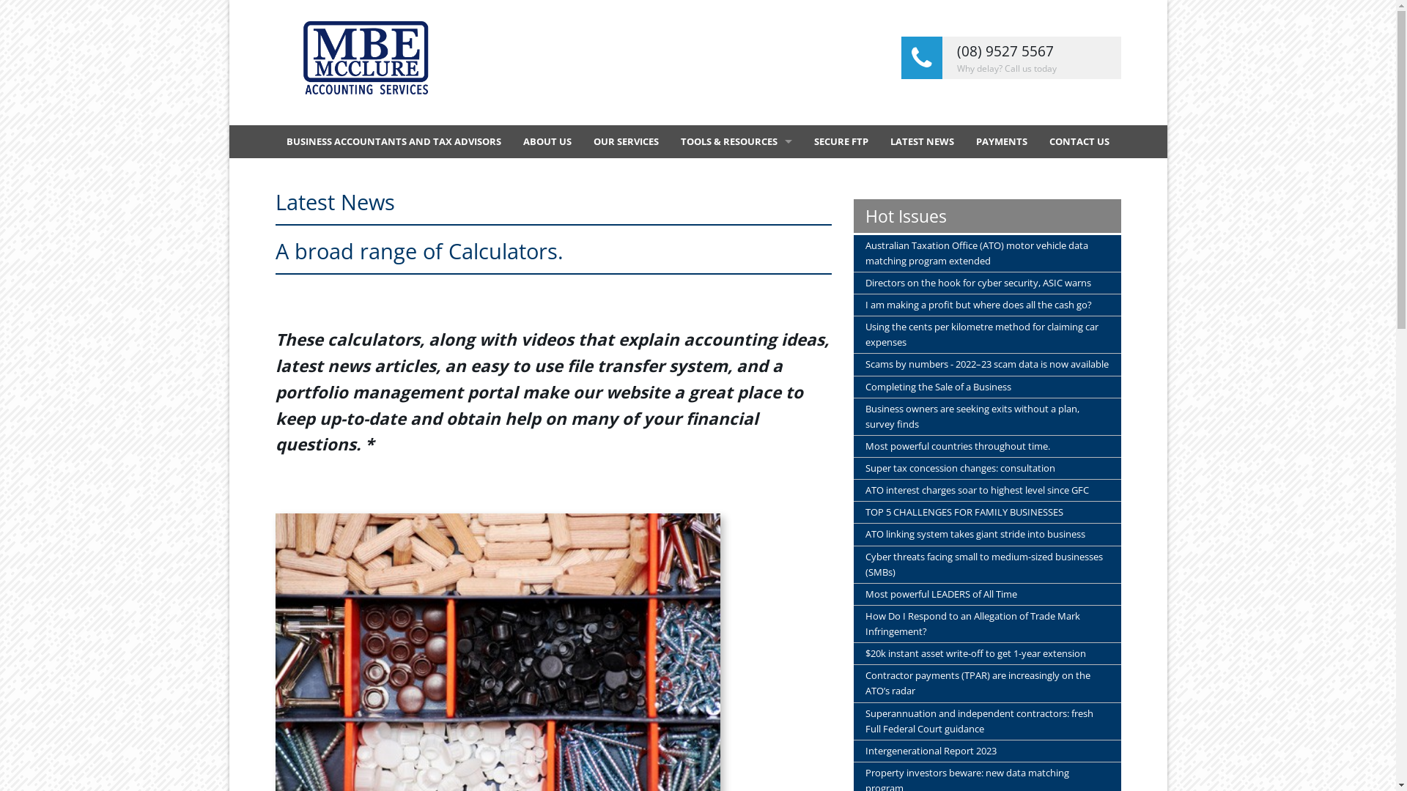  What do you see at coordinates (1001, 142) in the screenshot?
I see `PAYMENTS` at bounding box center [1001, 142].